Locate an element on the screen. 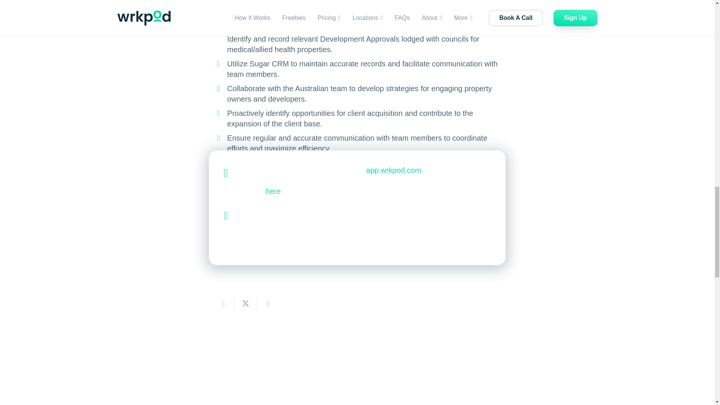  app.wrkpod.com is located at coordinates (393, 170).